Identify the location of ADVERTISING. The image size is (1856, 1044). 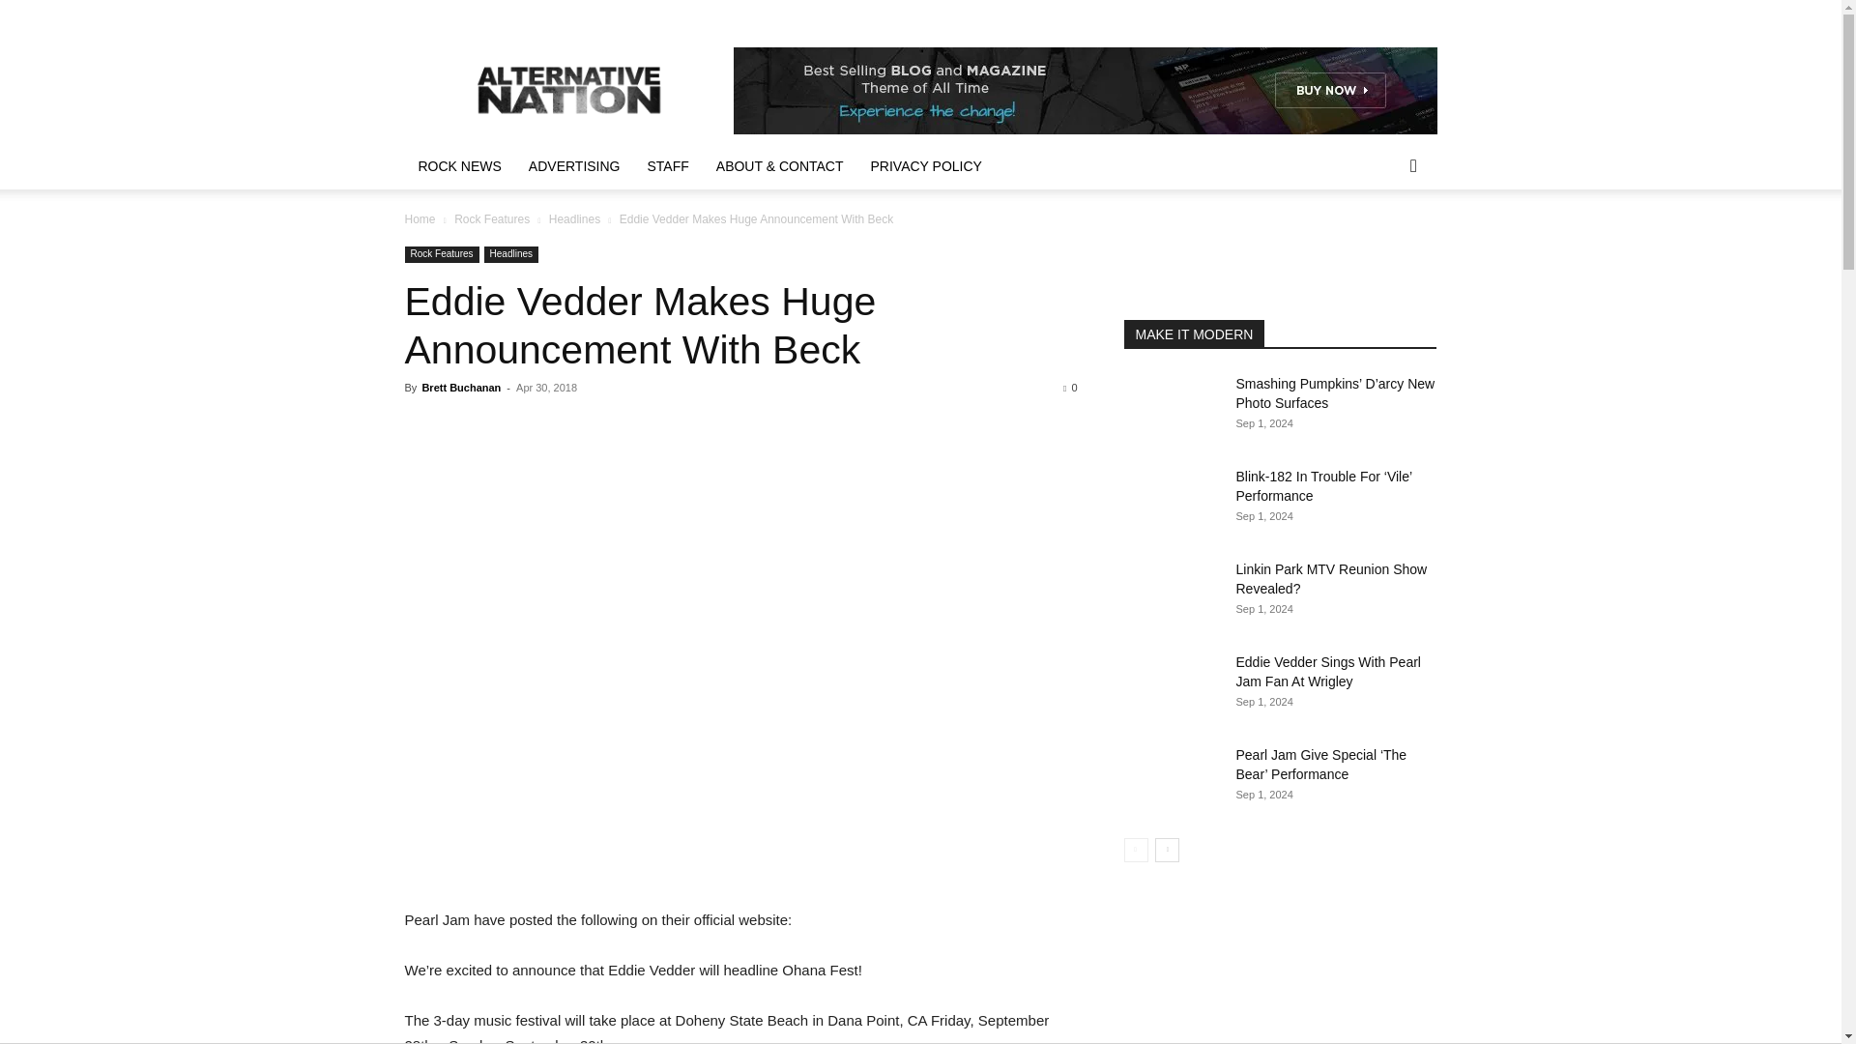
(574, 165).